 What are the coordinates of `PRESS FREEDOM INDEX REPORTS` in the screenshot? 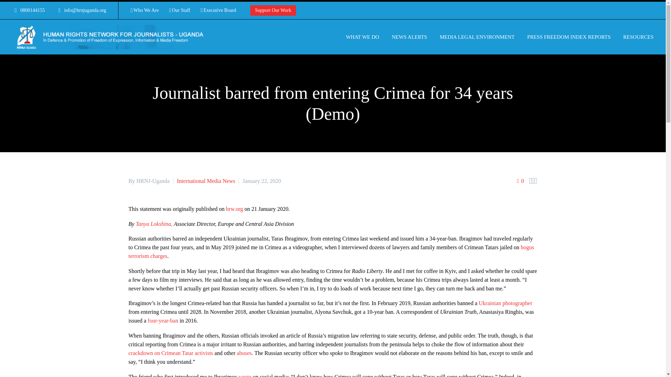 It's located at (569, 37).